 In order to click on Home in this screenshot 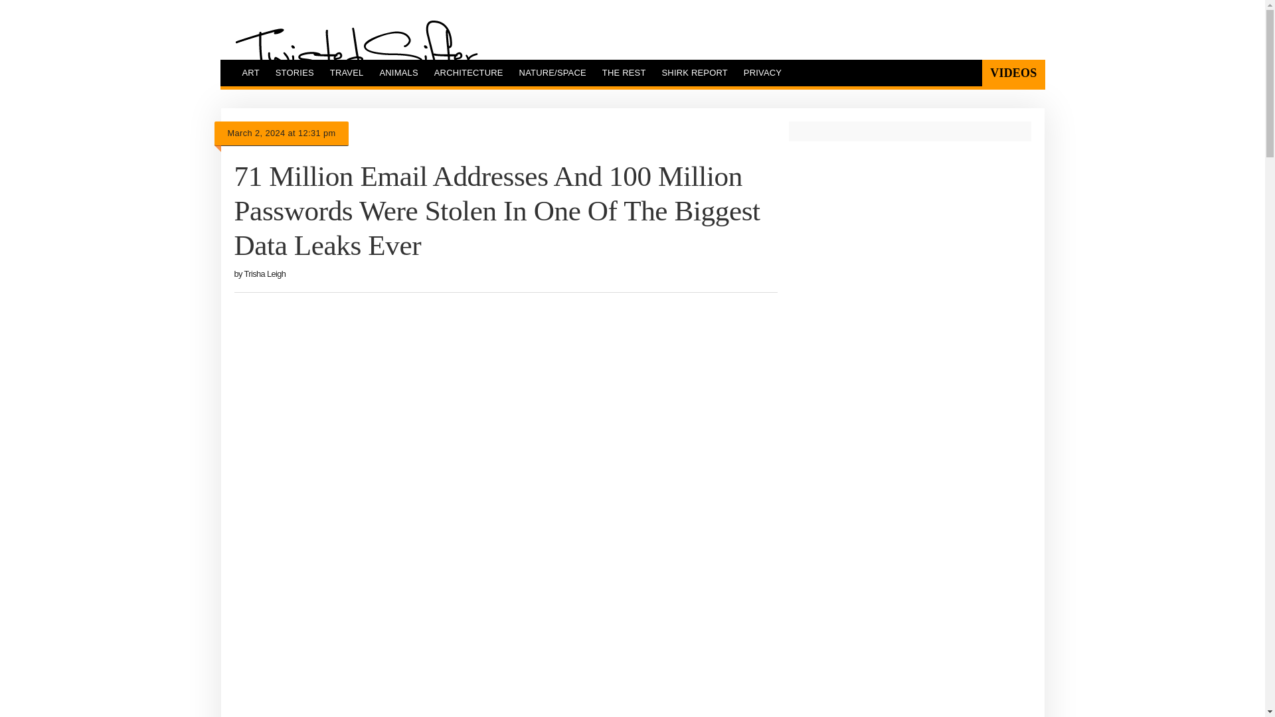, I will do `click(356, 52)`.